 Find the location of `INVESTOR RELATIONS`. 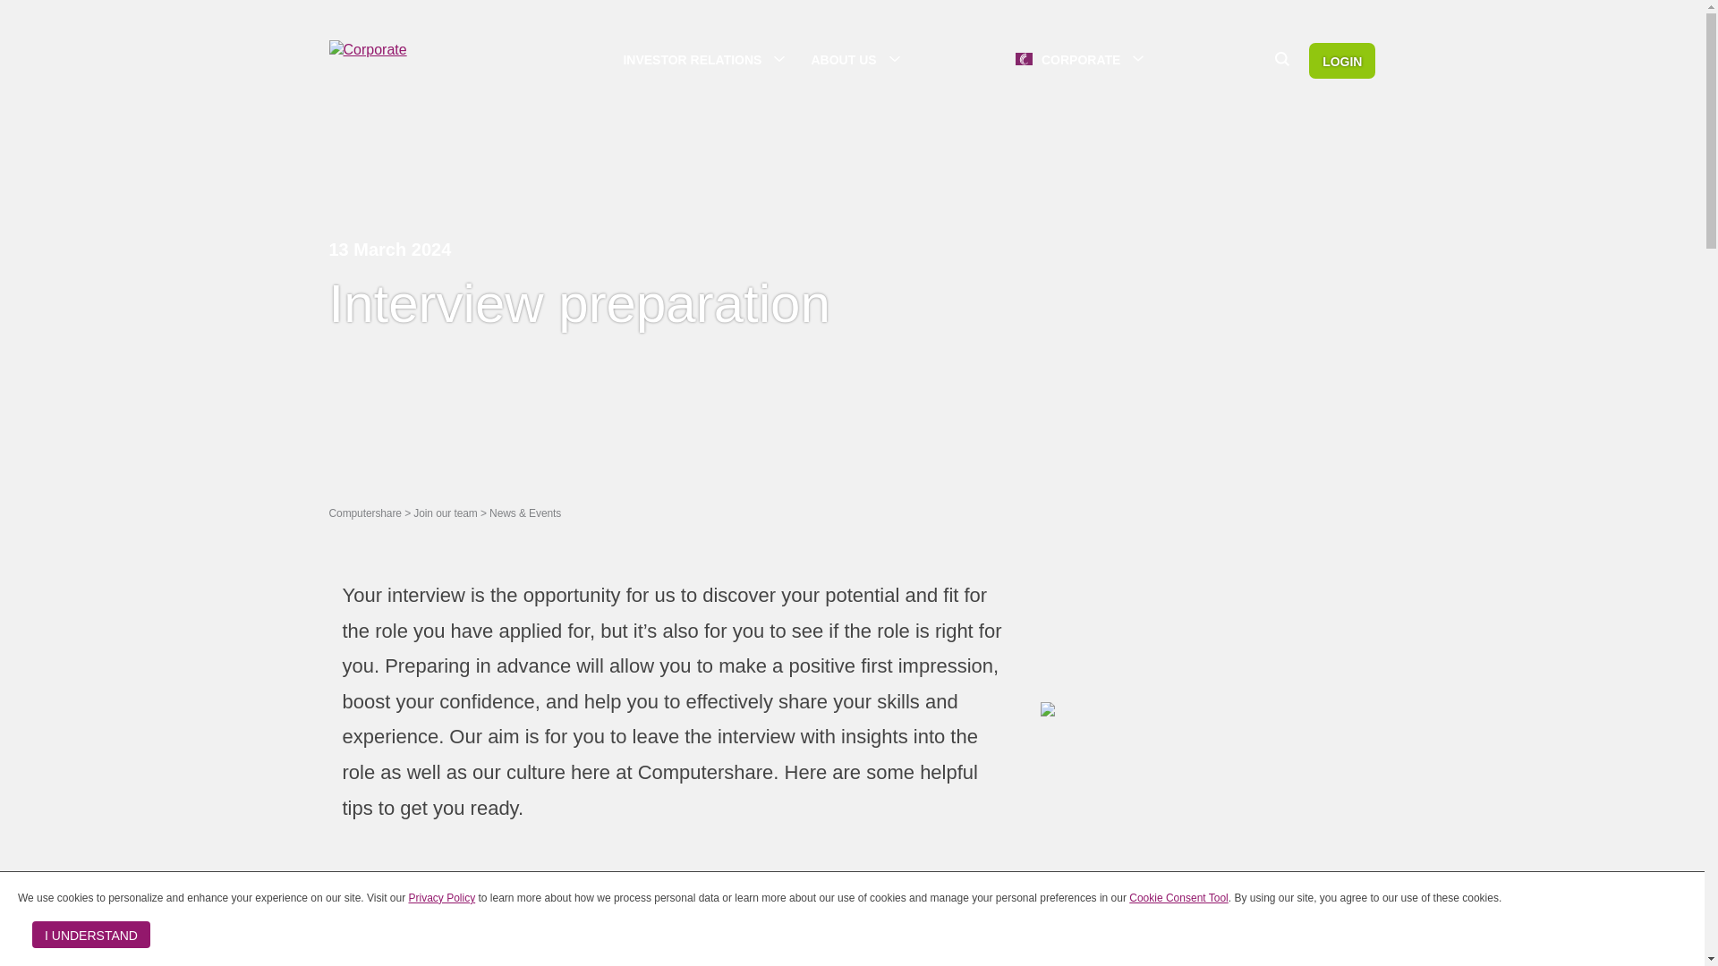

INVESTOR RELATIONS is located at coordinates (703, 60).